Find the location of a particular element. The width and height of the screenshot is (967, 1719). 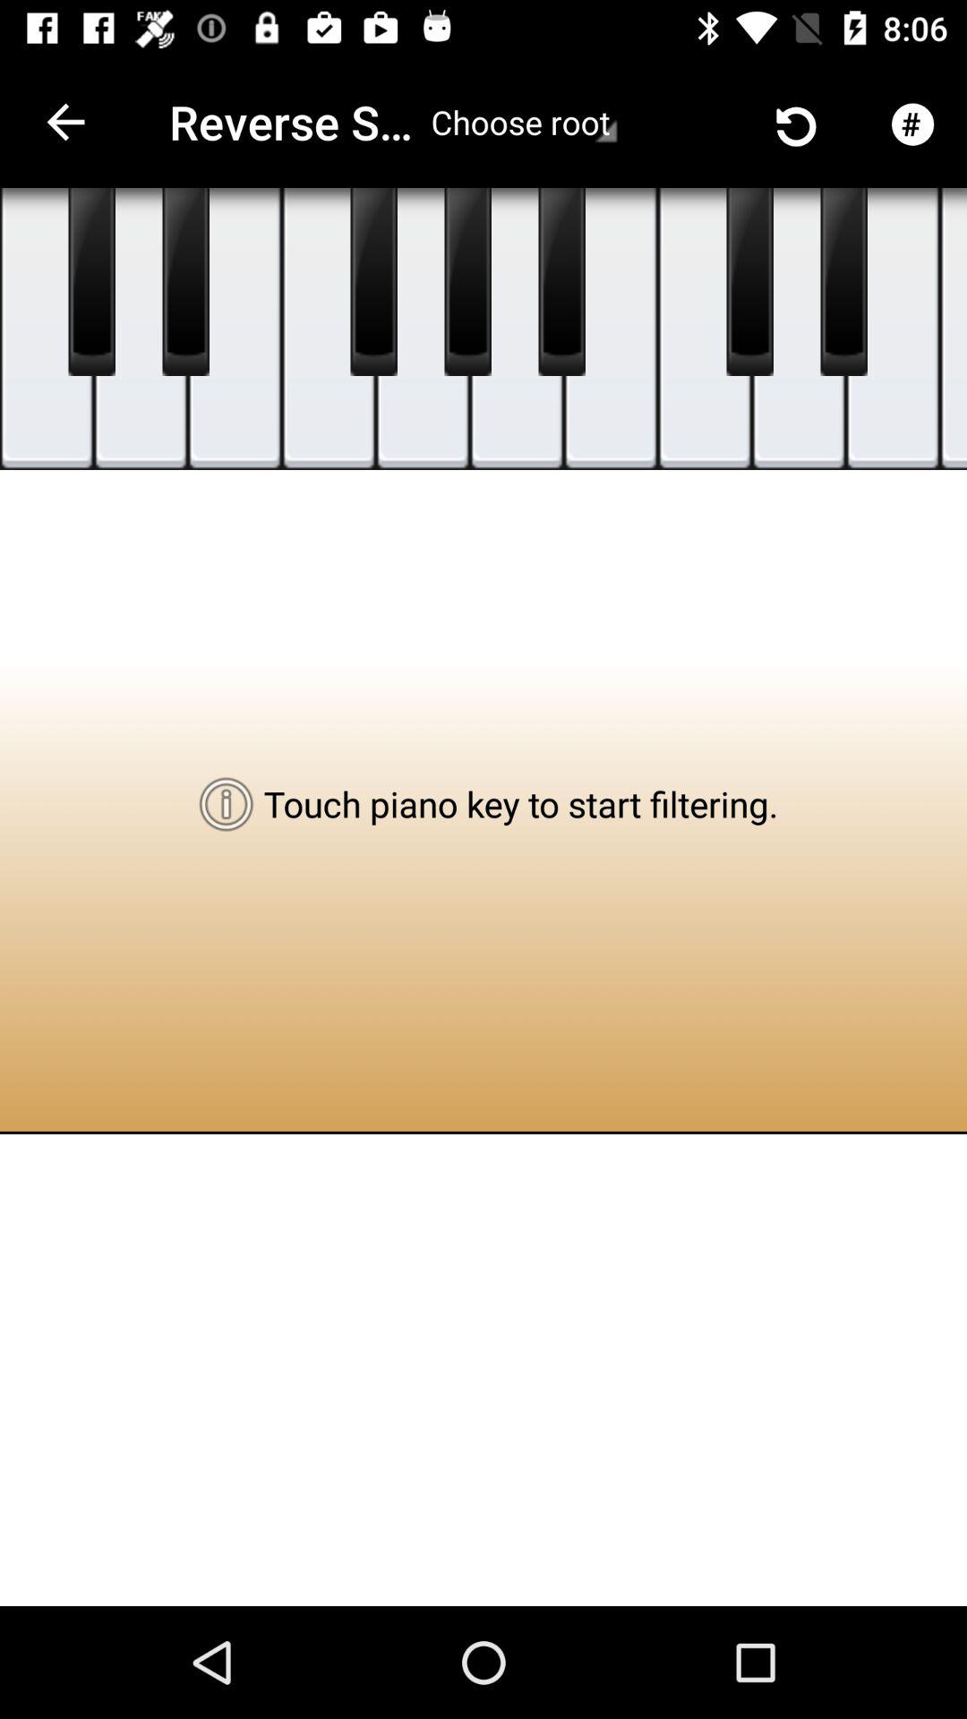

choose root is located at coordinates (525, 122).